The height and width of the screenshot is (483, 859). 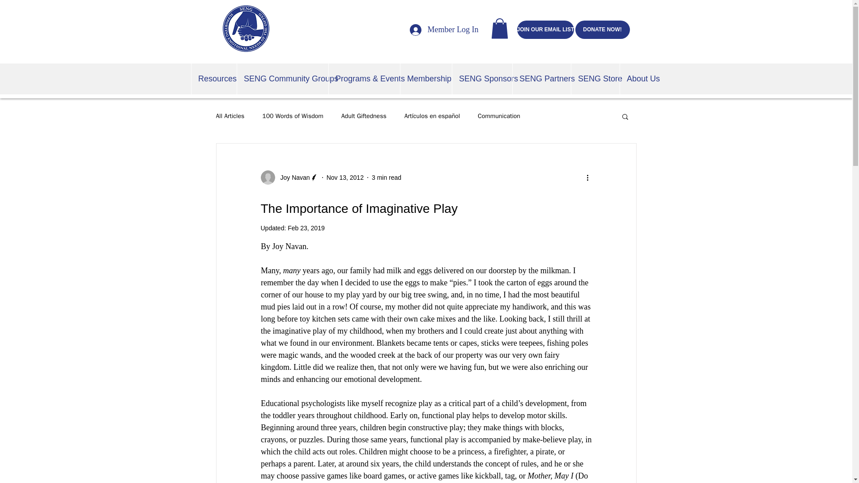 I want to click on 100 Words of Wisdom, so click(x=293, y=116).